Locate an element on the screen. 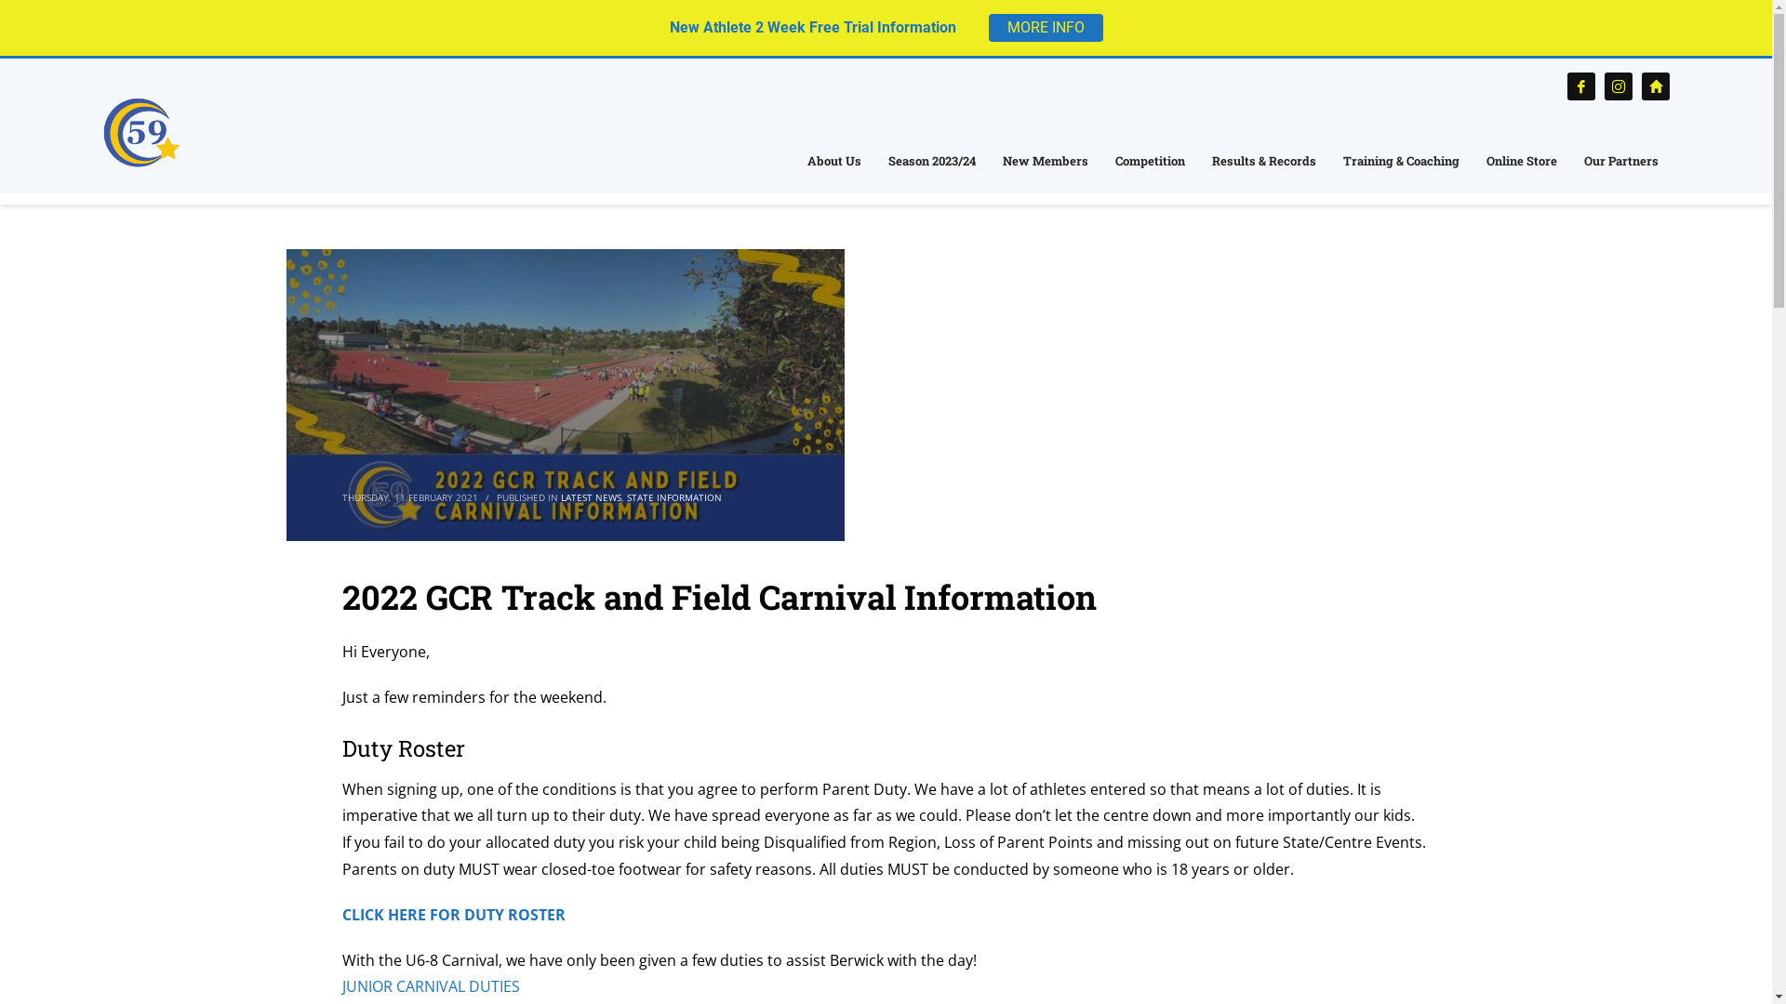 Image resolution: width=1786 pixels, height=1004 pixels. Results & Records is located at coordinates (1264, 161).